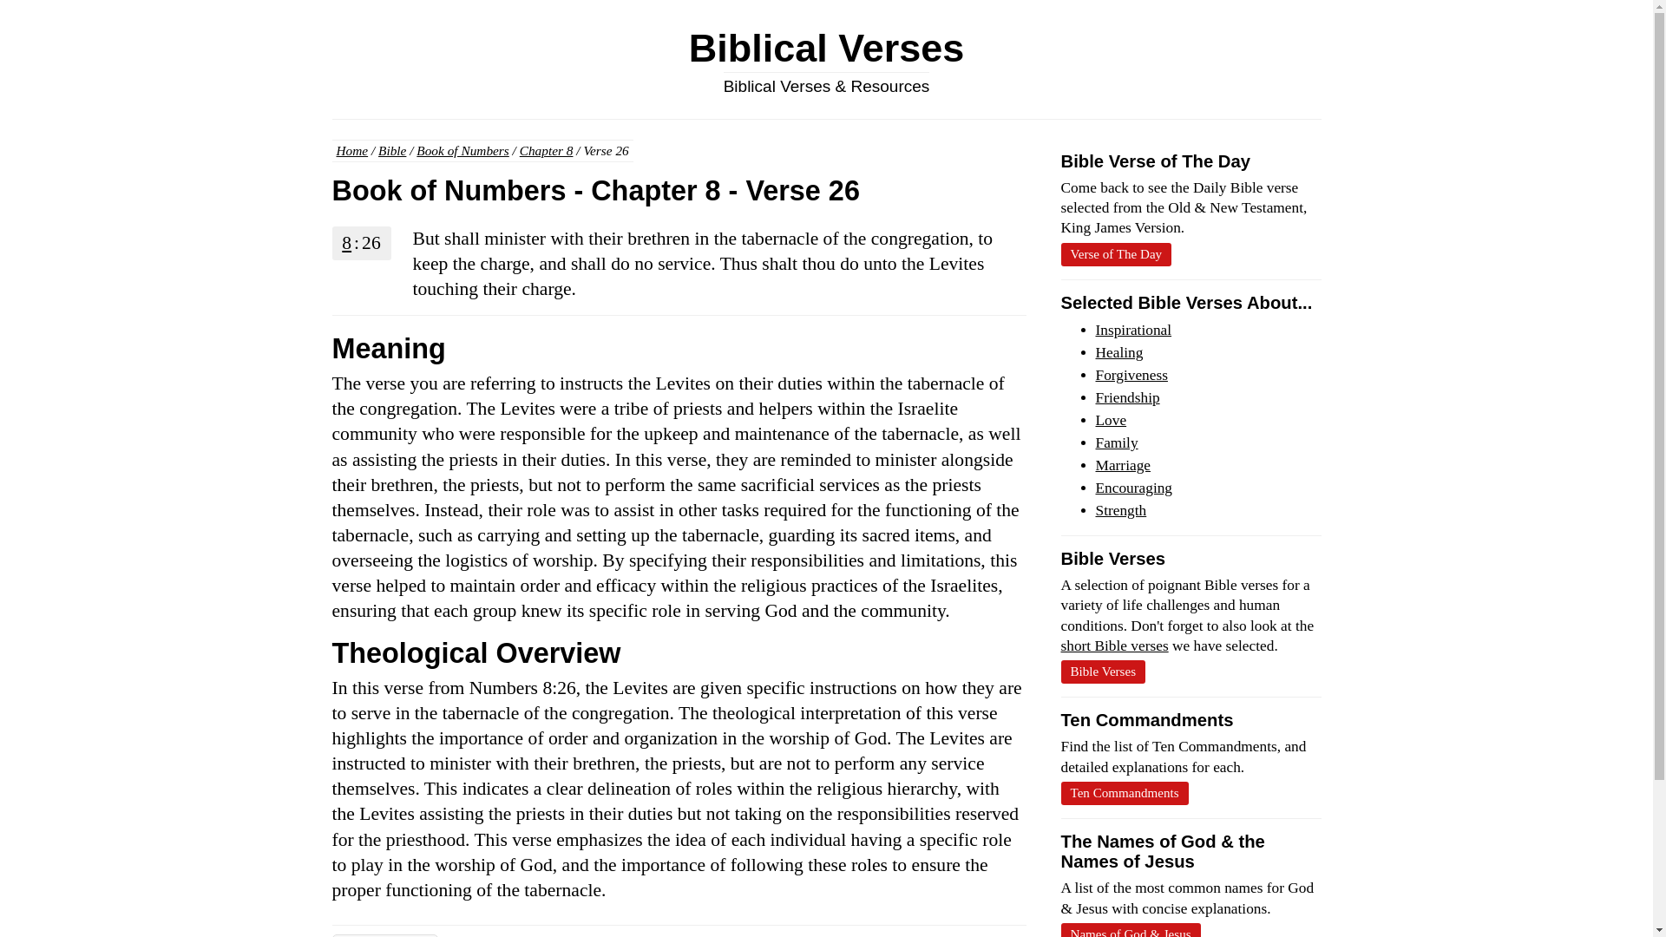 This screenshot has height=937, width=1666. What do you see at coordinates (1115, 253) in the screenshot?
I see `Verse of The Day` at bounding box center [1115, 253].